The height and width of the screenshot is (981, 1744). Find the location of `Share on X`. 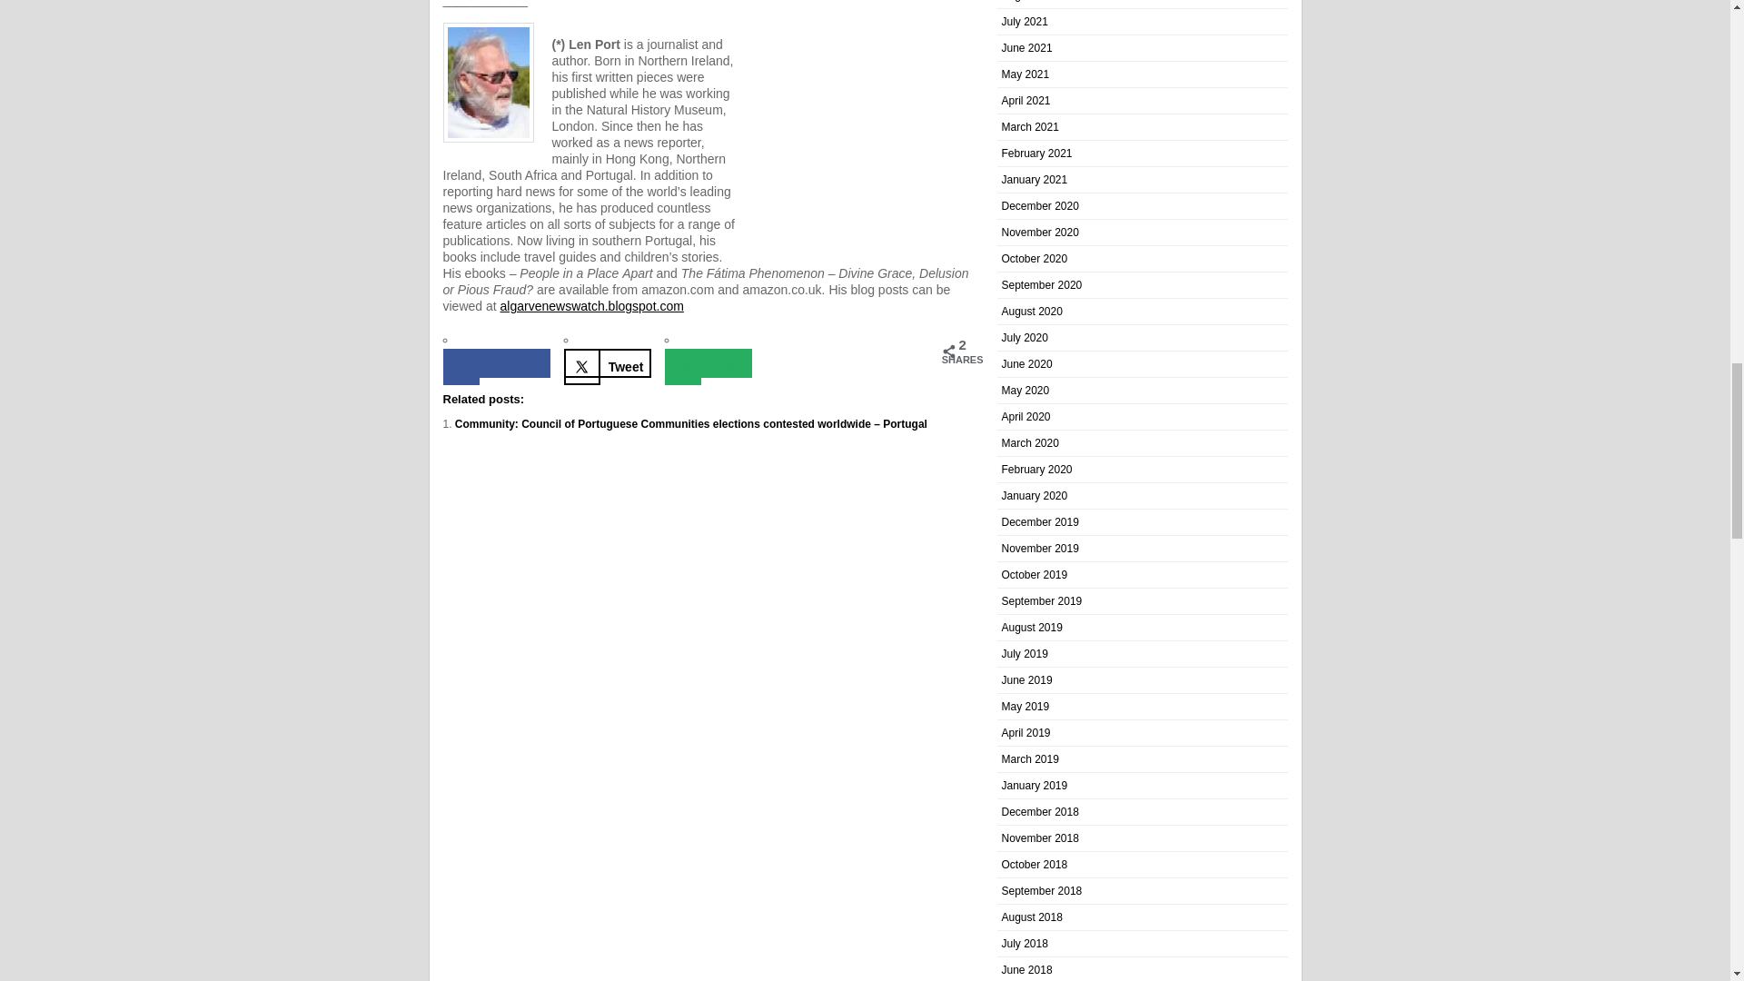

Share on X is located at coordinates (608, 363).